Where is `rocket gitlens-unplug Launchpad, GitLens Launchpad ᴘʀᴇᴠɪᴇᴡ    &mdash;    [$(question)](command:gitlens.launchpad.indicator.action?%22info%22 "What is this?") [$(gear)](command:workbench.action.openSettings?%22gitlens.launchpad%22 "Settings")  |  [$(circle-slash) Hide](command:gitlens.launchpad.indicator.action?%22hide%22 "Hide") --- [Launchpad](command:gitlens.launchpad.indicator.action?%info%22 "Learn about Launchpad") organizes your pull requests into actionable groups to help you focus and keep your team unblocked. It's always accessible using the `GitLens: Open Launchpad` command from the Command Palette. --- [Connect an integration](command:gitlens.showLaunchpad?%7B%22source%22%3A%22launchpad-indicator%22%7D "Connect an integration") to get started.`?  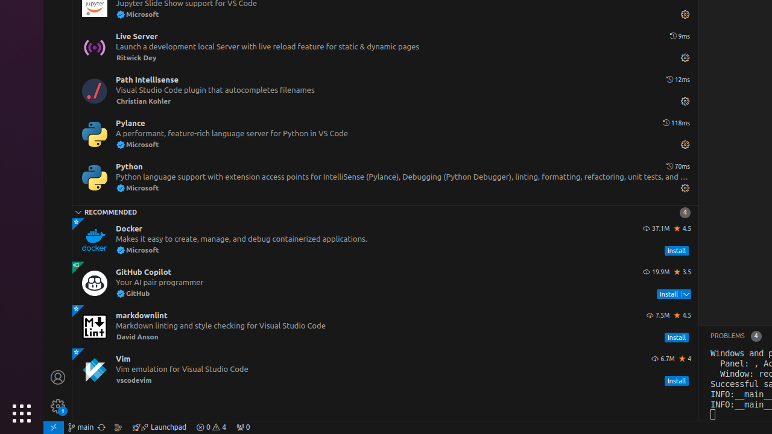
rocket gitlens-unplug Launchpad, GitLens Launchpad ᴘʀᴇᴠɪᴇᴡ    &mdash;    [$(question)](command:gitlens.launchpad.indicator.action?%22info%22 "What is this?") [$(gear)](command:workbench.action.openSettings?%22gitlens.launchpad%22 "Settings")  |  [$(circle-slash) Hide](command:gitlens.launchpad.indicator.action?%22hide%22 "Hide") --- [Launchpad](command:gitlens.launchpad.indicator.action?%info%22 "Learn about Launchpad") organizes your pull requests into actionable groups to help you focus and keep your team unblocked. It's always accessible using the `GitLens: Open Launchpad` command from the Command Palette. --- [Connect an integration](command:gitlens.showLaunchpad?%7B%22source%22%3A%22launchpad-indicator%22%7D "Connect an integration") to get started. is located at coordinates (159, 427).